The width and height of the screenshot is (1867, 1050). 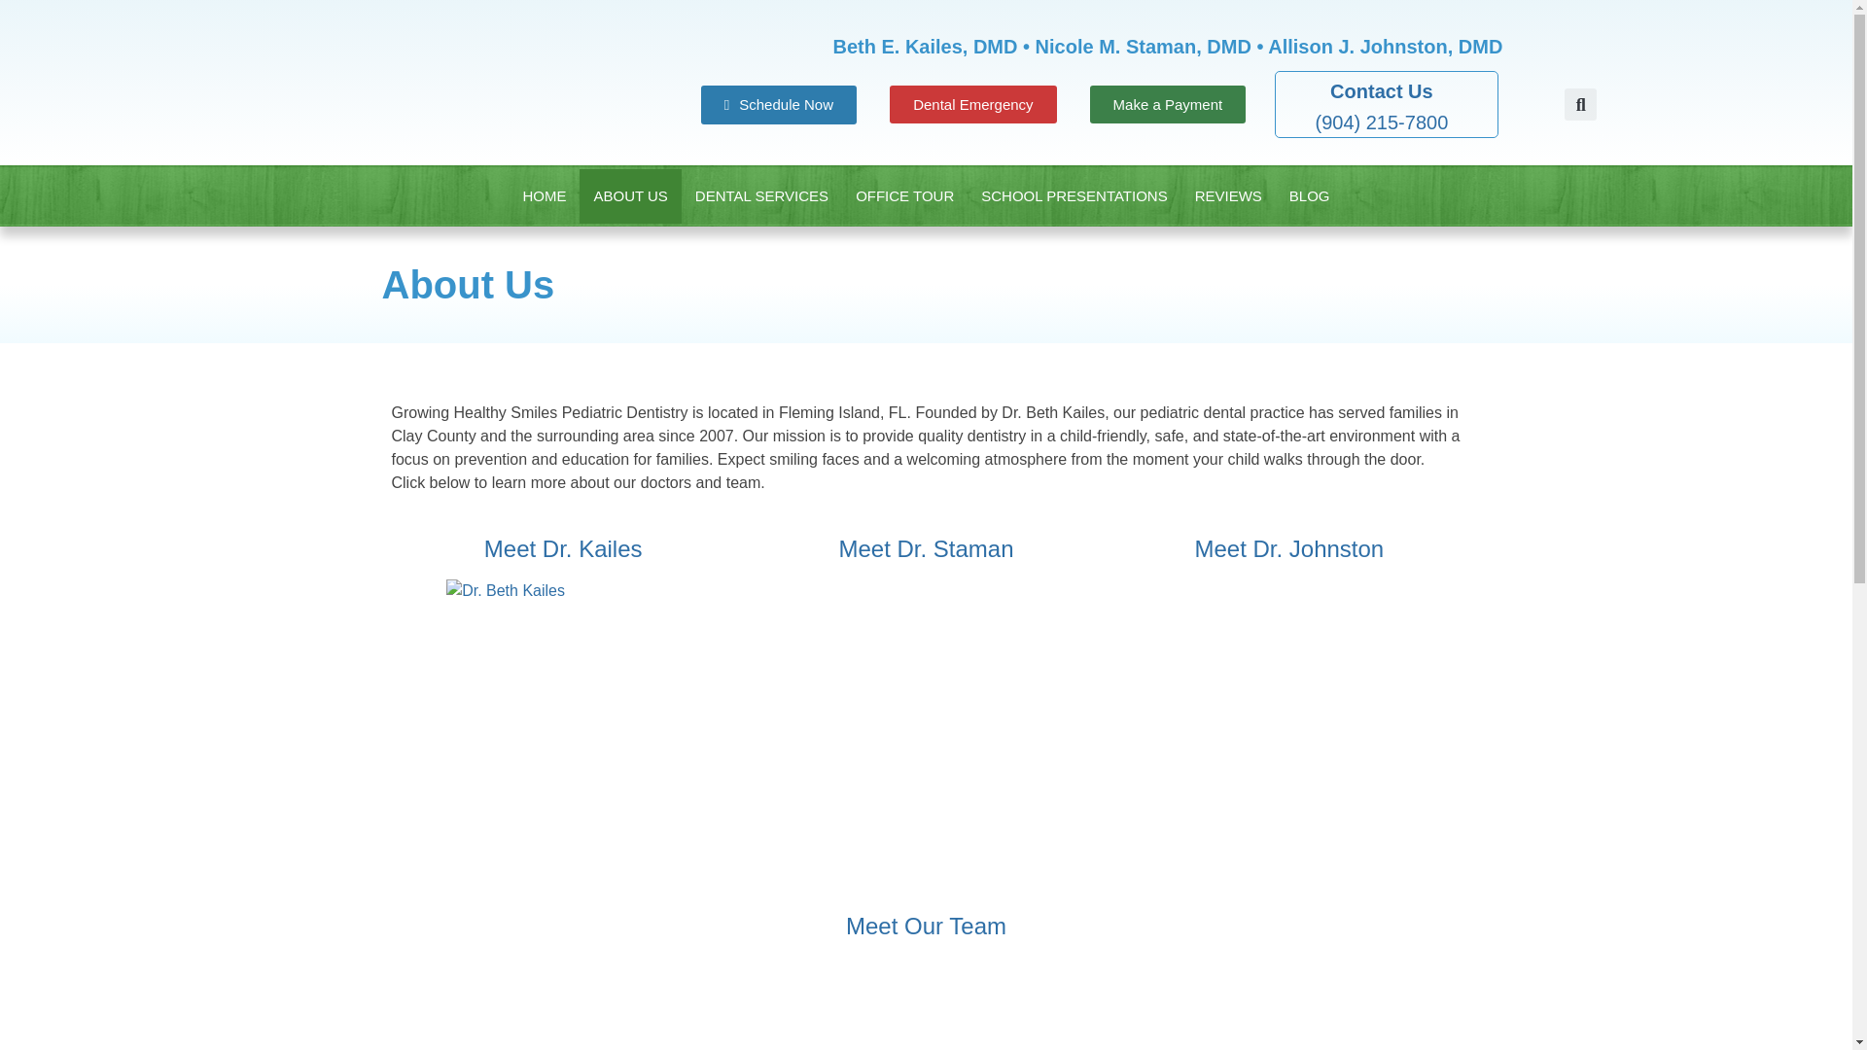 What do you see at coordinates (926, 926) in the screenshot?
I see `Meet Our Staff` at bounding box center [926, 926].